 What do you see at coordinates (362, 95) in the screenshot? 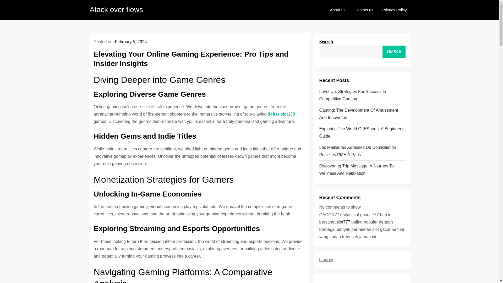
I see `Level Up: Strategies For Success In Competitive Gaming` at bounding box center [362, 95].